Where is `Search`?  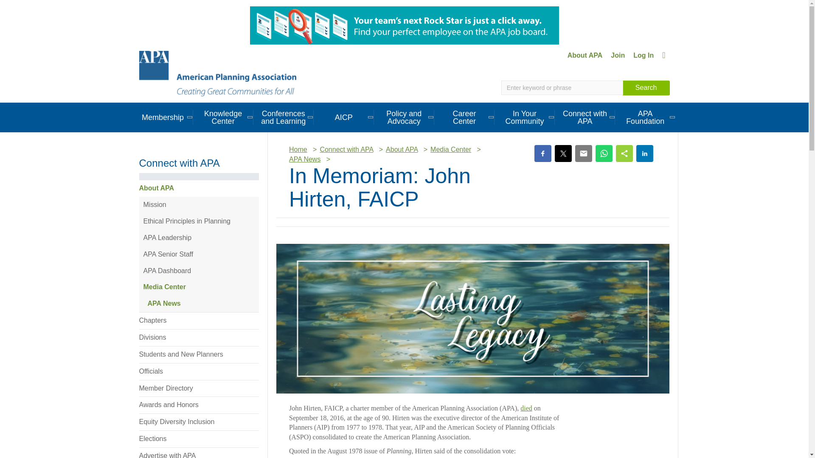
Search is located at coordinates (646, 88).